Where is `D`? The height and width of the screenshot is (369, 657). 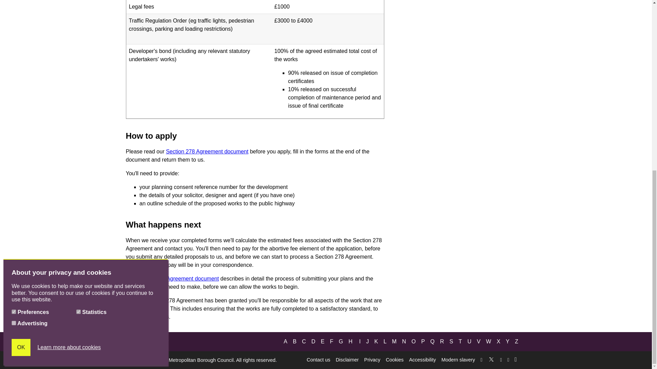 D is located at coordinates (313, 342).